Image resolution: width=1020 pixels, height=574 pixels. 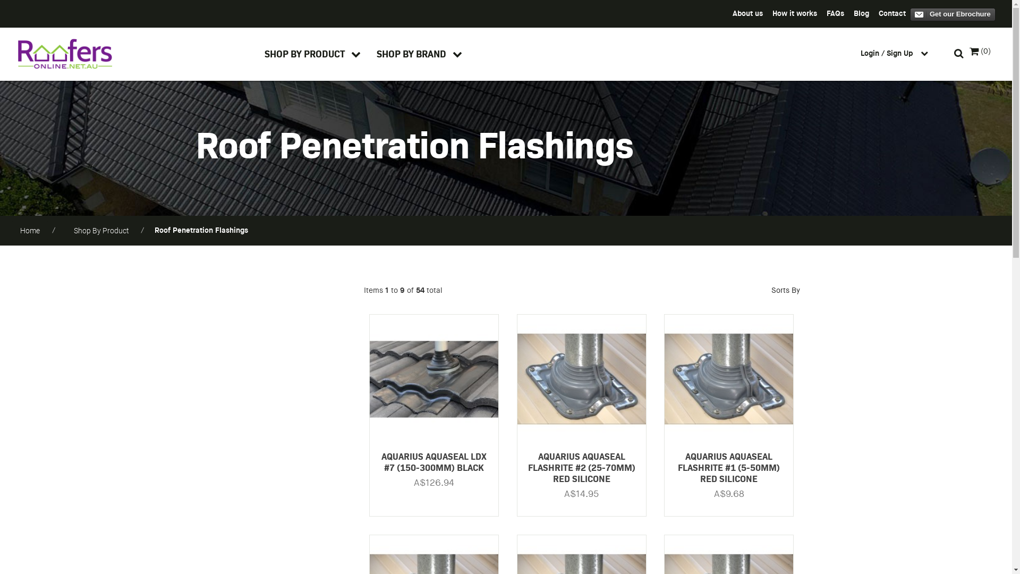 I want to click on (0), so click(x=980, y=52).